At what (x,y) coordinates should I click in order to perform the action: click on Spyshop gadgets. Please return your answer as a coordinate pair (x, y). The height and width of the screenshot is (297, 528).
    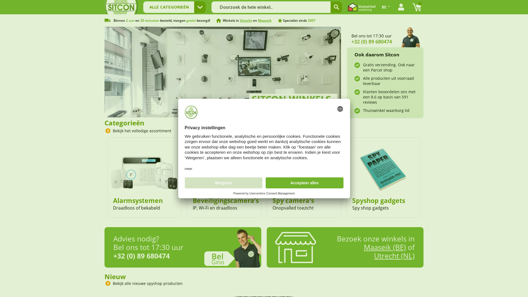
    Looking at the image, I should click on (379, 200).